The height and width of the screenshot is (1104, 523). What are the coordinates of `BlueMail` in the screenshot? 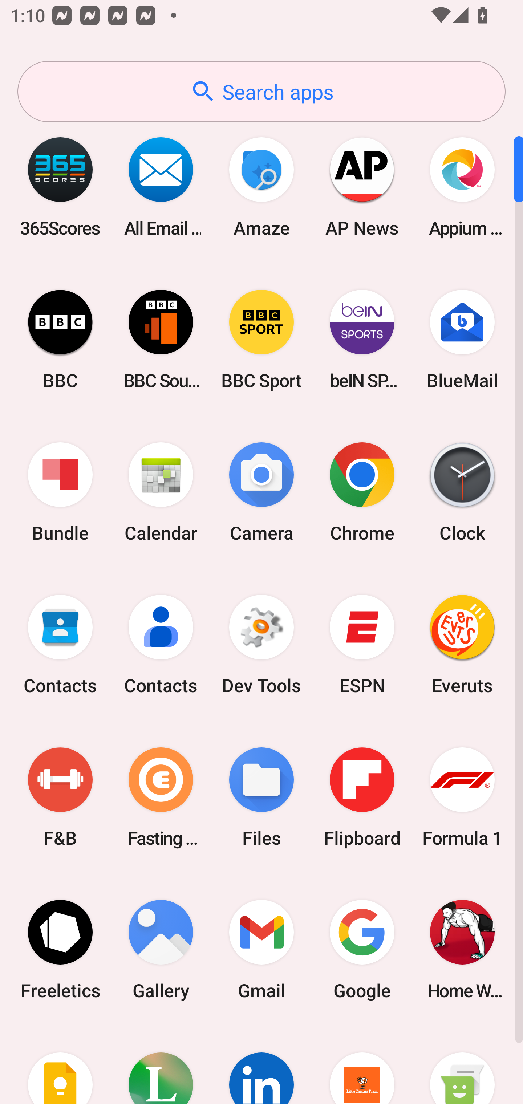 It's located at (462, 339).